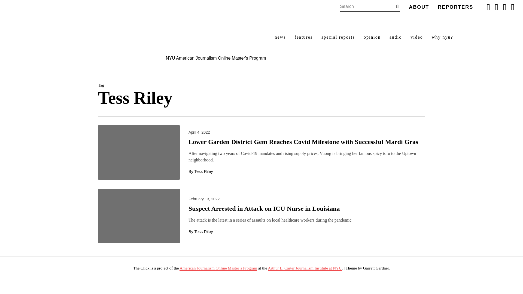 The image size is (523, 294). What do you see at coordinates (338, 37) in the screenshot?
I see `special reports` at bounding box center [338, 37].